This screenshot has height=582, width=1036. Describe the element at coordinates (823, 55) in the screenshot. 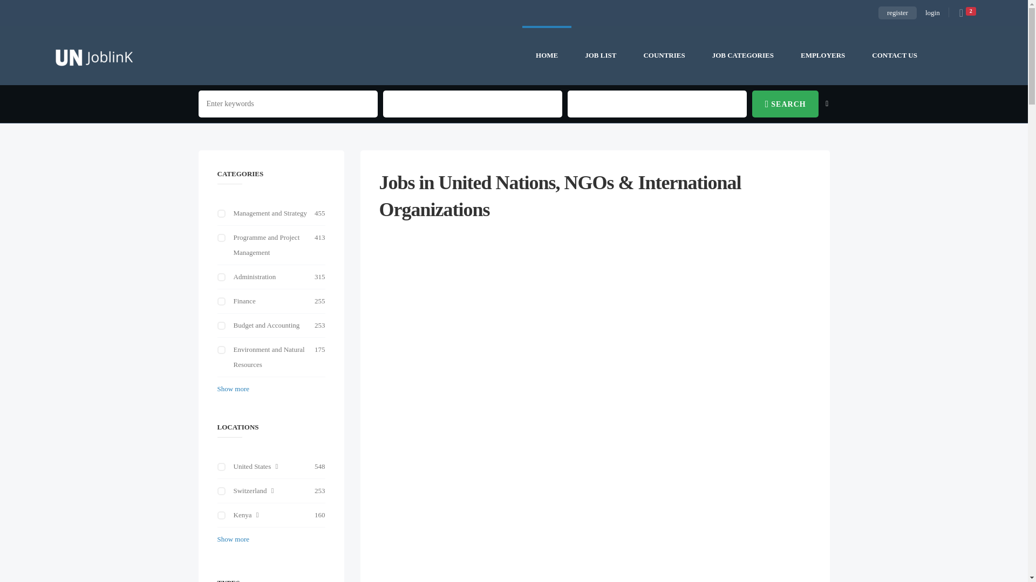

I see `EMPLOYERS` at that location.